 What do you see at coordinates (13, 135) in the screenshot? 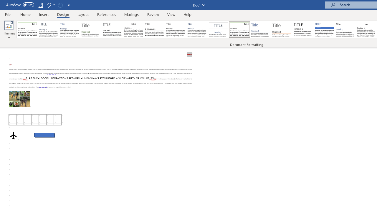
I see `Airplane with solid fill` at bounding box center [13, 135].